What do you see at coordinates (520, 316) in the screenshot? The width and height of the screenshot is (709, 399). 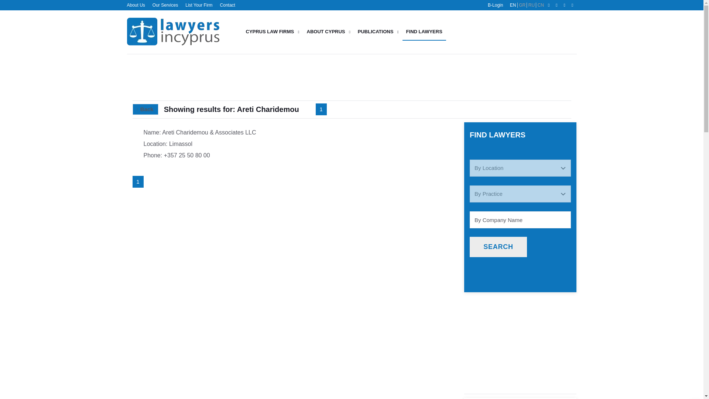 I see `3rd party ad content` at bounding box center [520, 316].